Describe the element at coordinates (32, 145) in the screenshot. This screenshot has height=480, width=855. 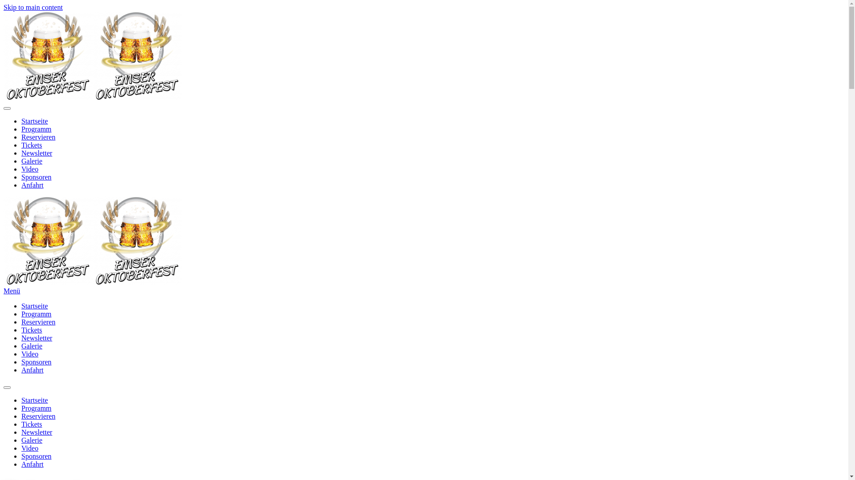
I see `Tickets` at that location.